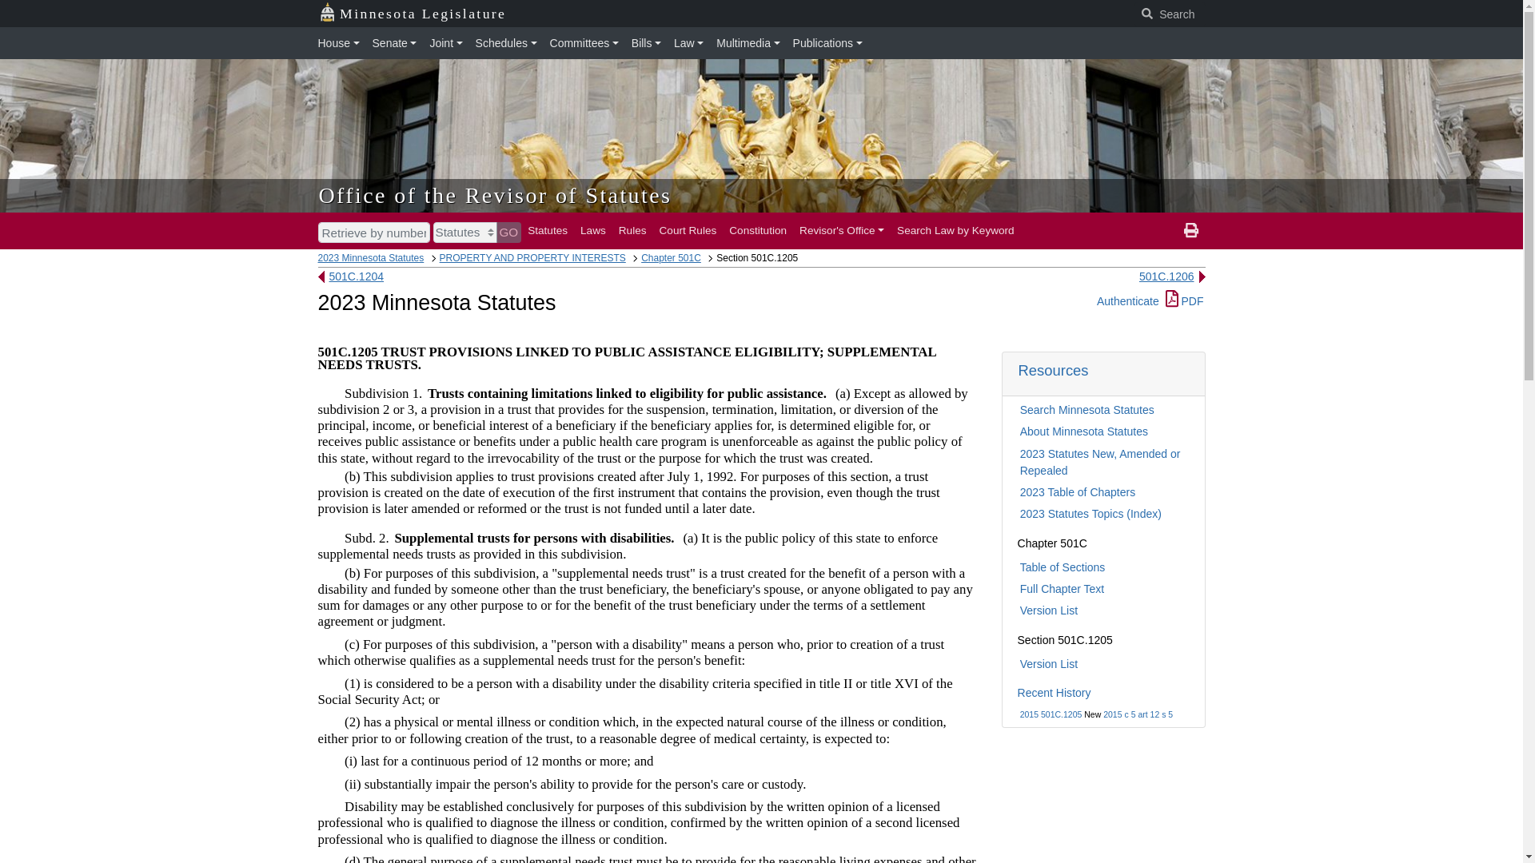  Describe the element at coordinates (412, 14) in the screenshot. I see `Minnesota Legislature` at that location.